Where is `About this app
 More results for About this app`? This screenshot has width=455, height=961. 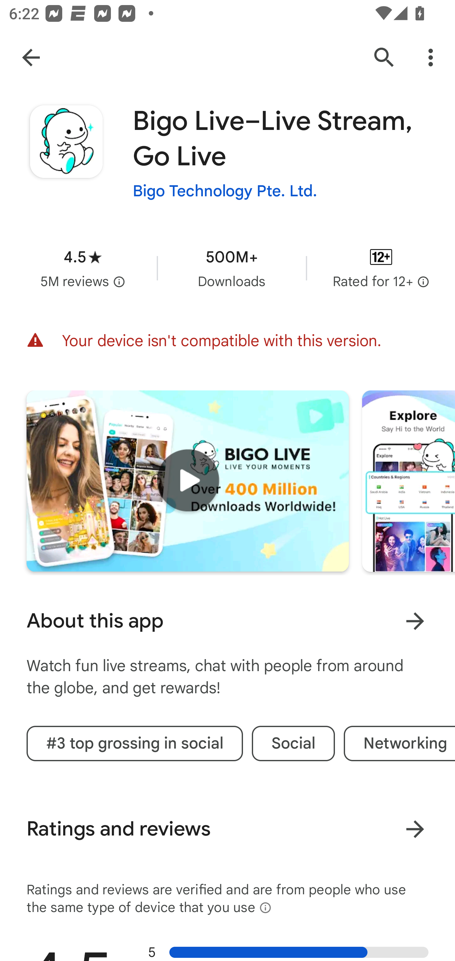 About this app
 More results for About this app is located at coordinates (227, 621).